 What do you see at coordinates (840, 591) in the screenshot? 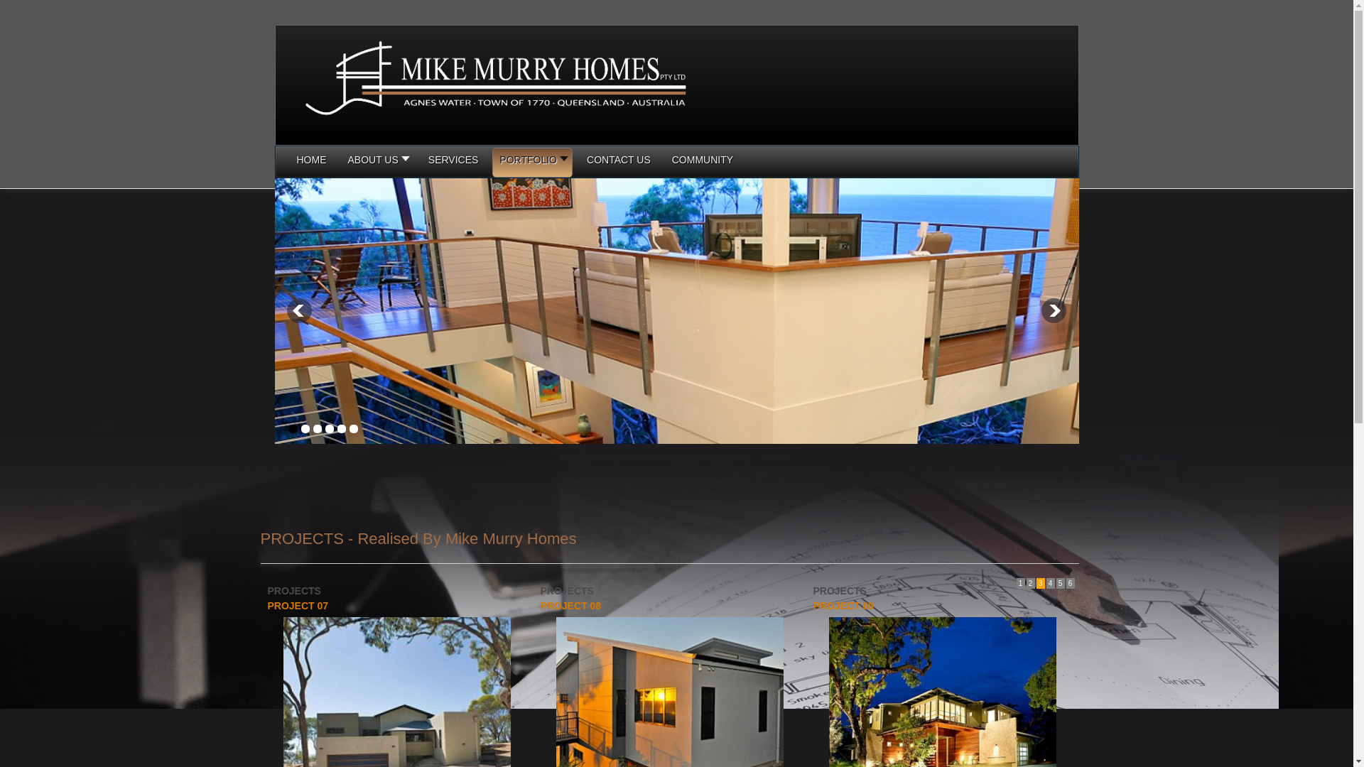
I see `PROJECTS` at bounding box center [840, 591].